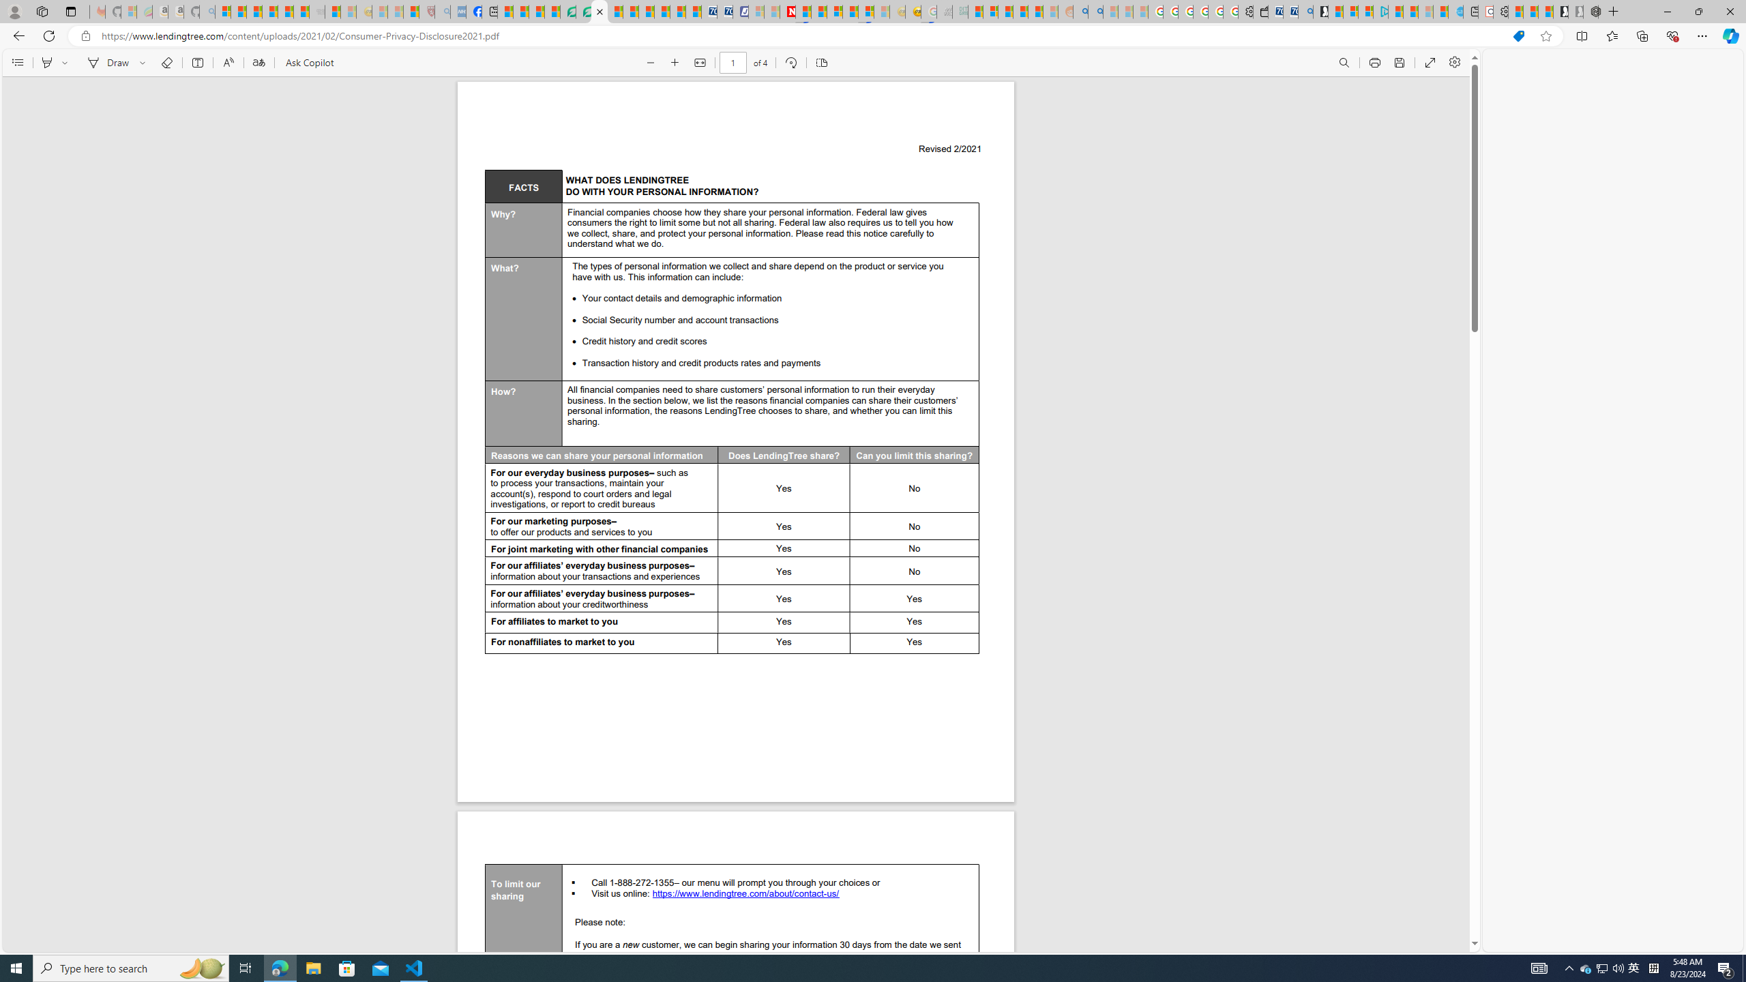 This screenshot has height=982, width=1746. What do you see at coordinates (1095, 12) in the screenshot?
I see `Utah sues federal government - Search` at bounding box center [1095, 12].